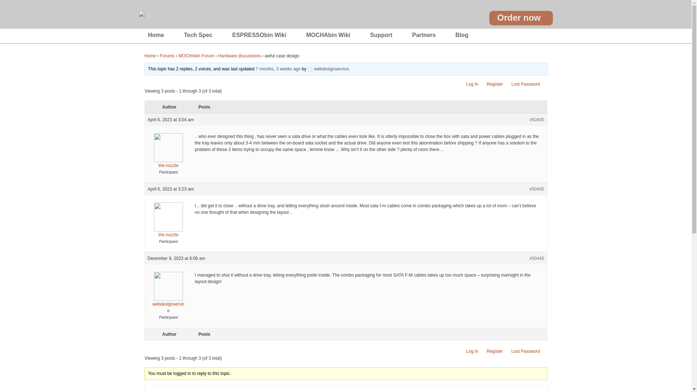 Image resolution: width=697 pixels, height=392 pixels. I want to click on Home, so click(150, 56).